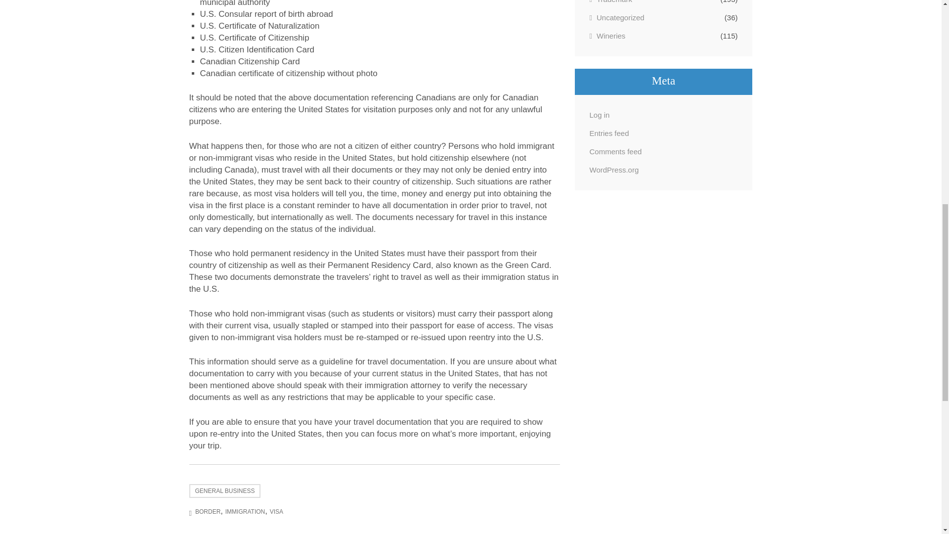 The image size is (949, 534). What do you see at coordinates (224, 490) in the screenshot?
I see `GENERAL BUSINESS` at bounding box center [224, 490].